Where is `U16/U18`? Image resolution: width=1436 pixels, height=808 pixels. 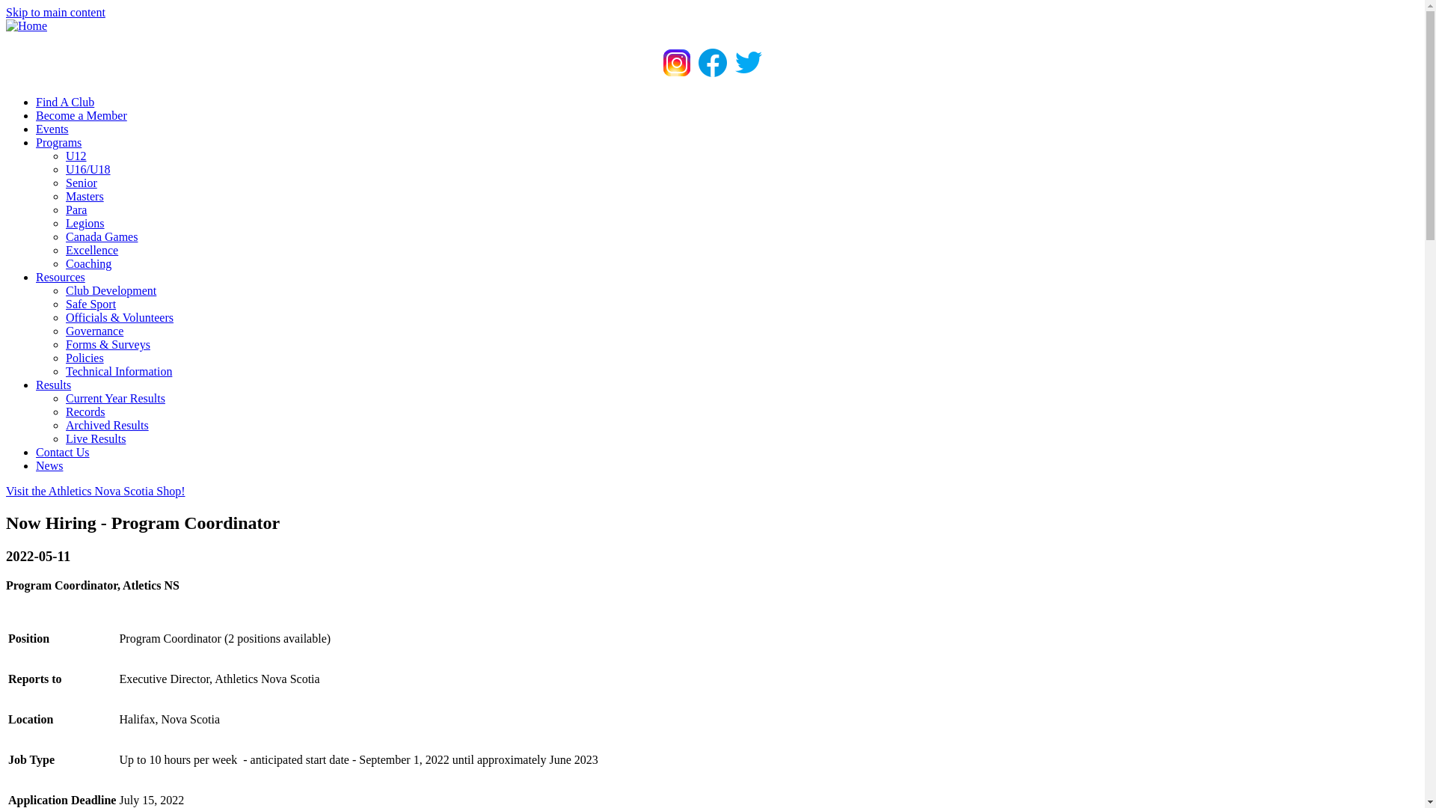 U16/U18 is located at coordinates (88, 169).